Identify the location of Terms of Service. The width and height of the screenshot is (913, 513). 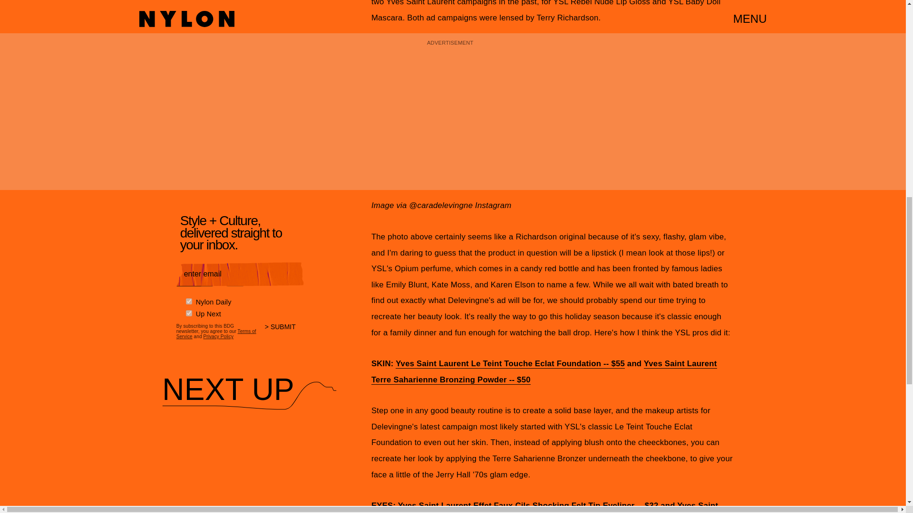
(216, 333).